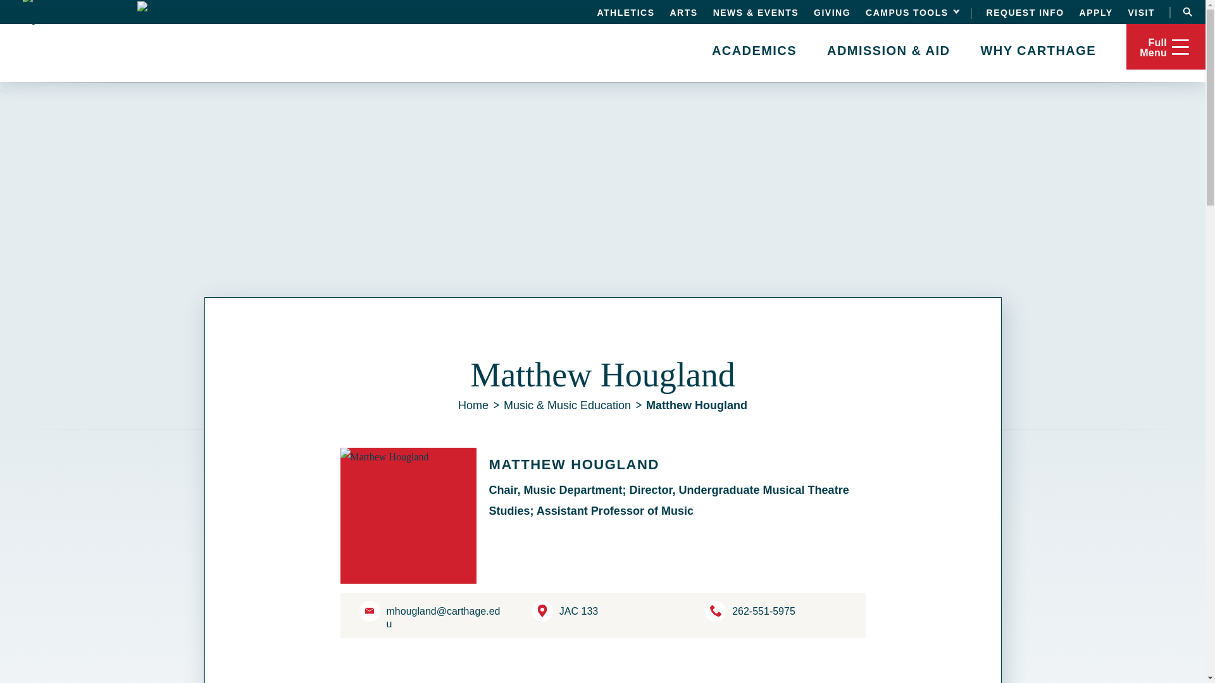  What do you see at coordinates (1038, 49) in the screenshot?
I see `WHY CARTHAGE` at bounding box center [1038, 49].